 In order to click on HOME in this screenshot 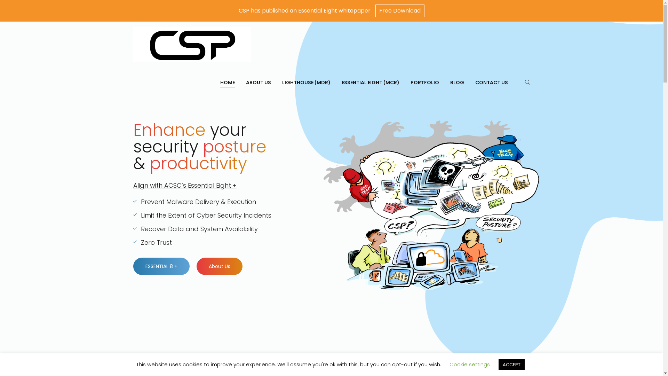, I will do `click(227, 83)`.